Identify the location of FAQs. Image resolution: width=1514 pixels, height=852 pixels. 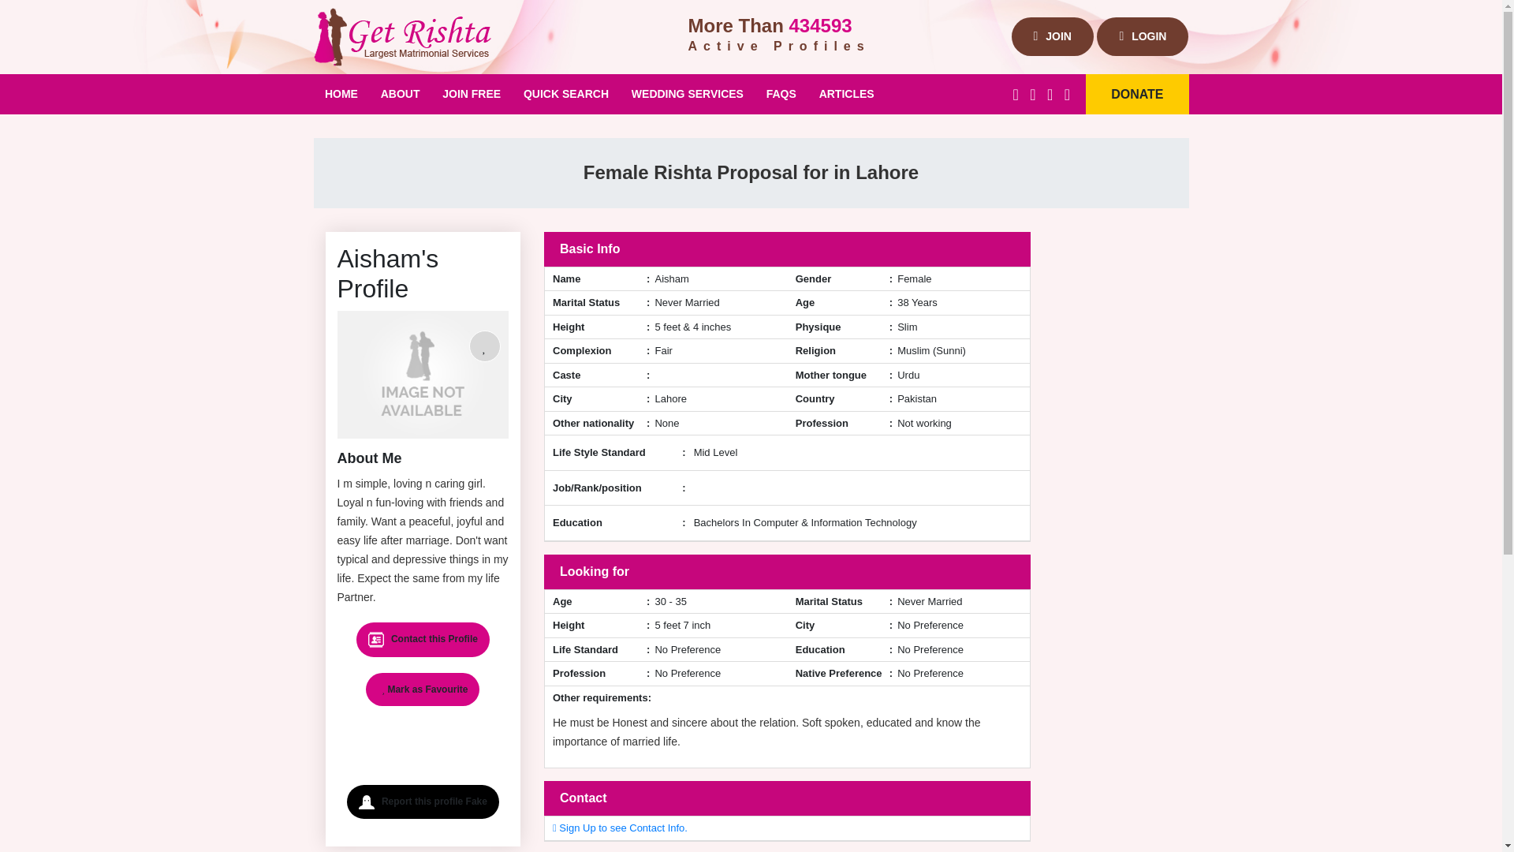
(781, 93).